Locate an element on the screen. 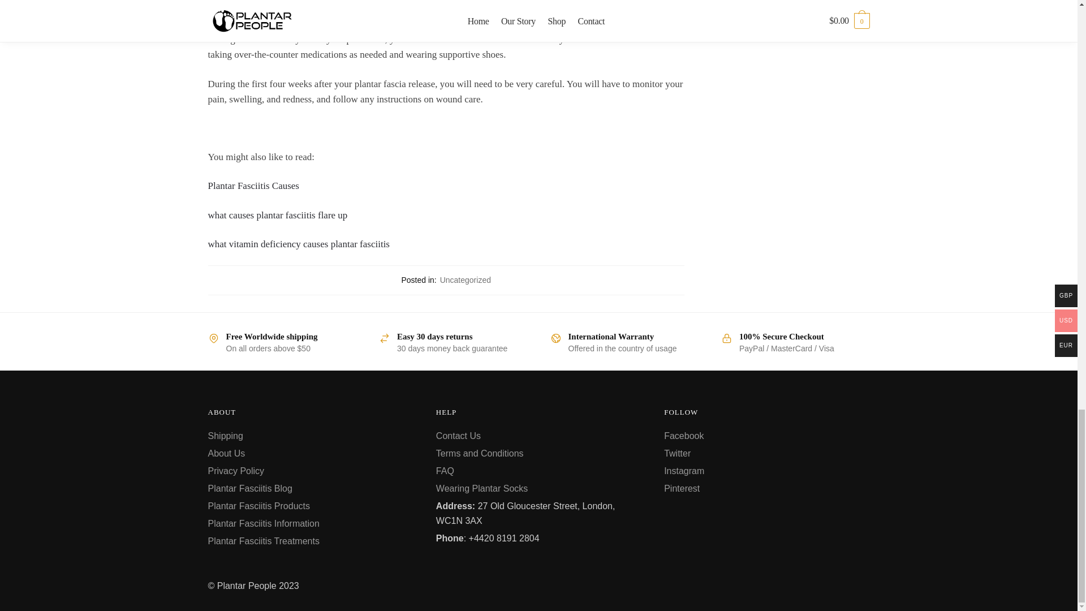 The image size is (1086, 611). Plantar Fasciitis Information is located at coordinates (264, 523).